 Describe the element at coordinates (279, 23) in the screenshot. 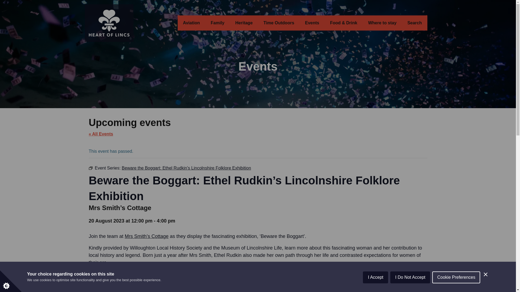

I see `Time Outdoors` at that location.